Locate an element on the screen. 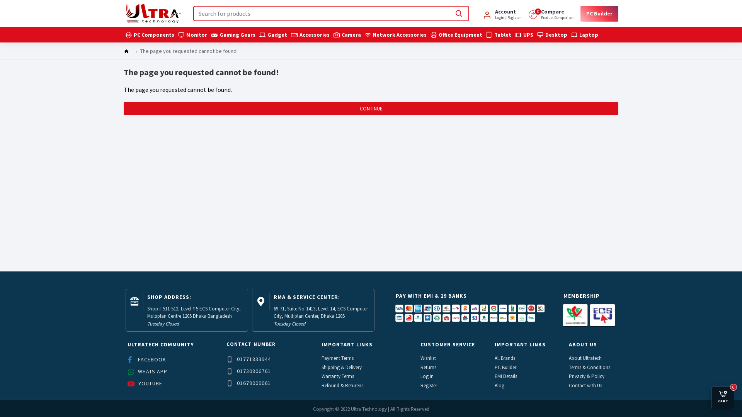 This screenshot has width=742, height=417. About Ultratech is located at coordinates (586, 358).